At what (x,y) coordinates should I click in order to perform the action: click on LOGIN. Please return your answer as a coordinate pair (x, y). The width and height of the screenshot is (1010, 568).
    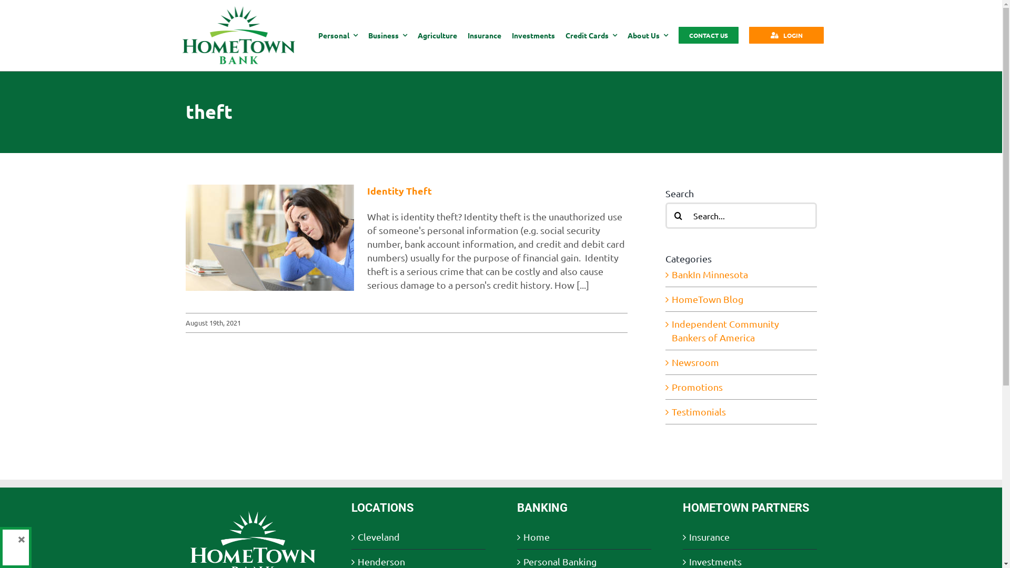
    Looking at the image, I should click on (786, 35).